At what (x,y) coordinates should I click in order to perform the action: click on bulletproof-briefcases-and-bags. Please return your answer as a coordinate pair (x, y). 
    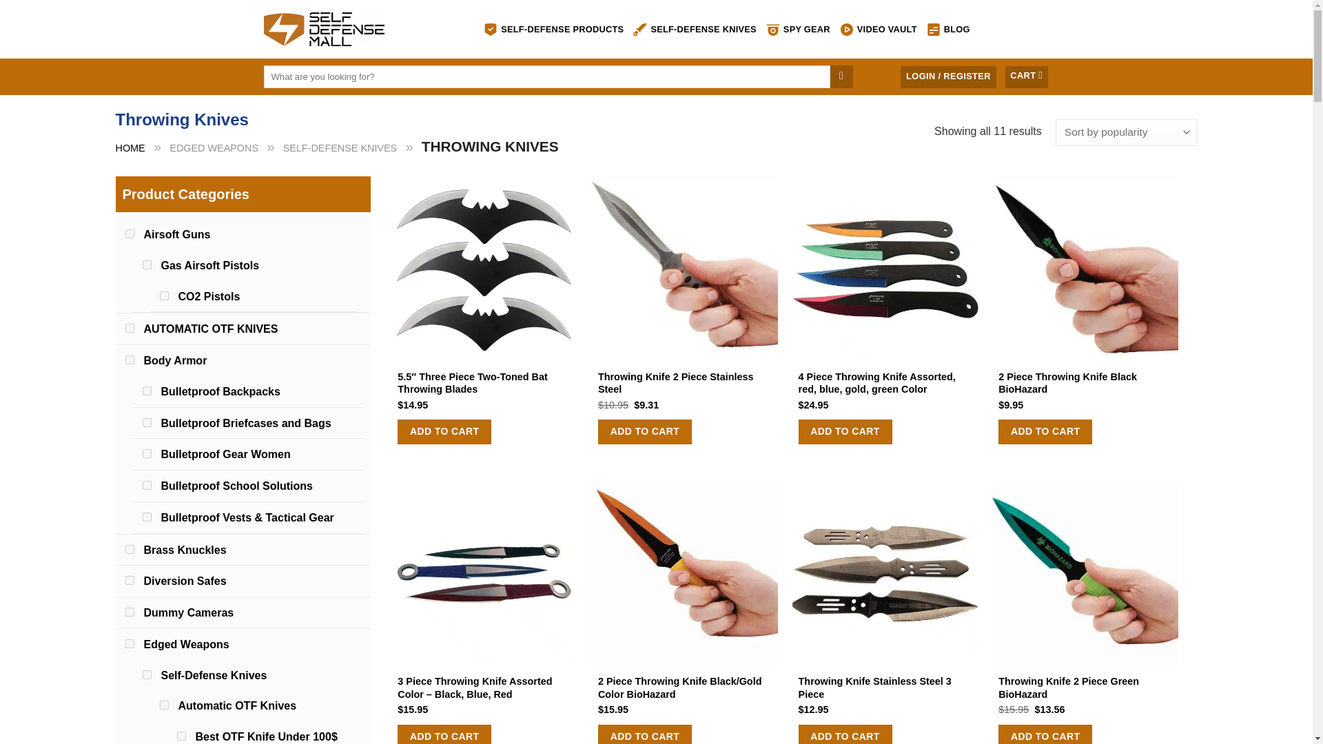
    Looking at the image, I should click on (146, 422).